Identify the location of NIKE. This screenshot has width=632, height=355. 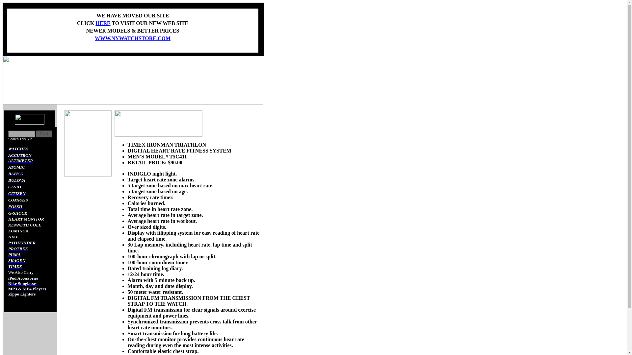
(13, 237).